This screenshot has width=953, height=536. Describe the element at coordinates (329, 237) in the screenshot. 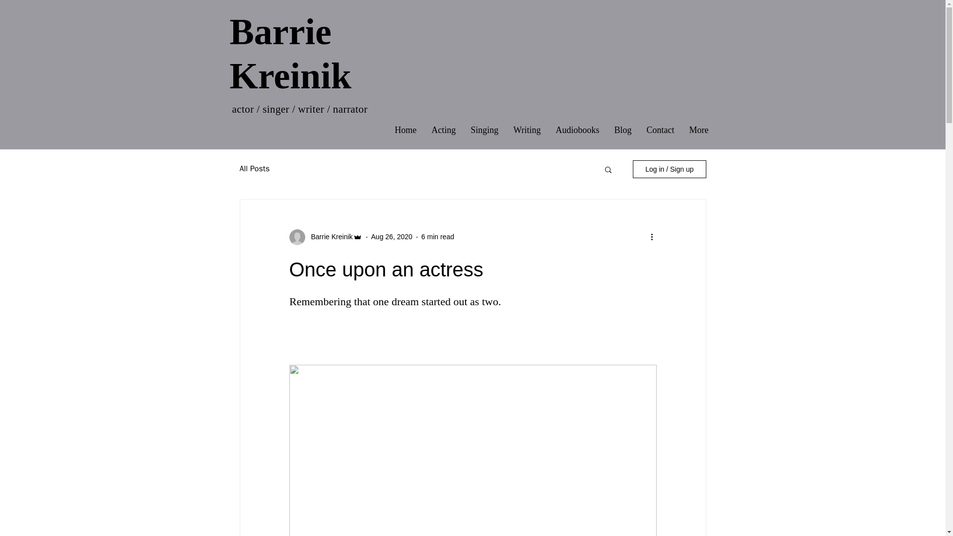

I see `Barrie Kreinik` at that location.